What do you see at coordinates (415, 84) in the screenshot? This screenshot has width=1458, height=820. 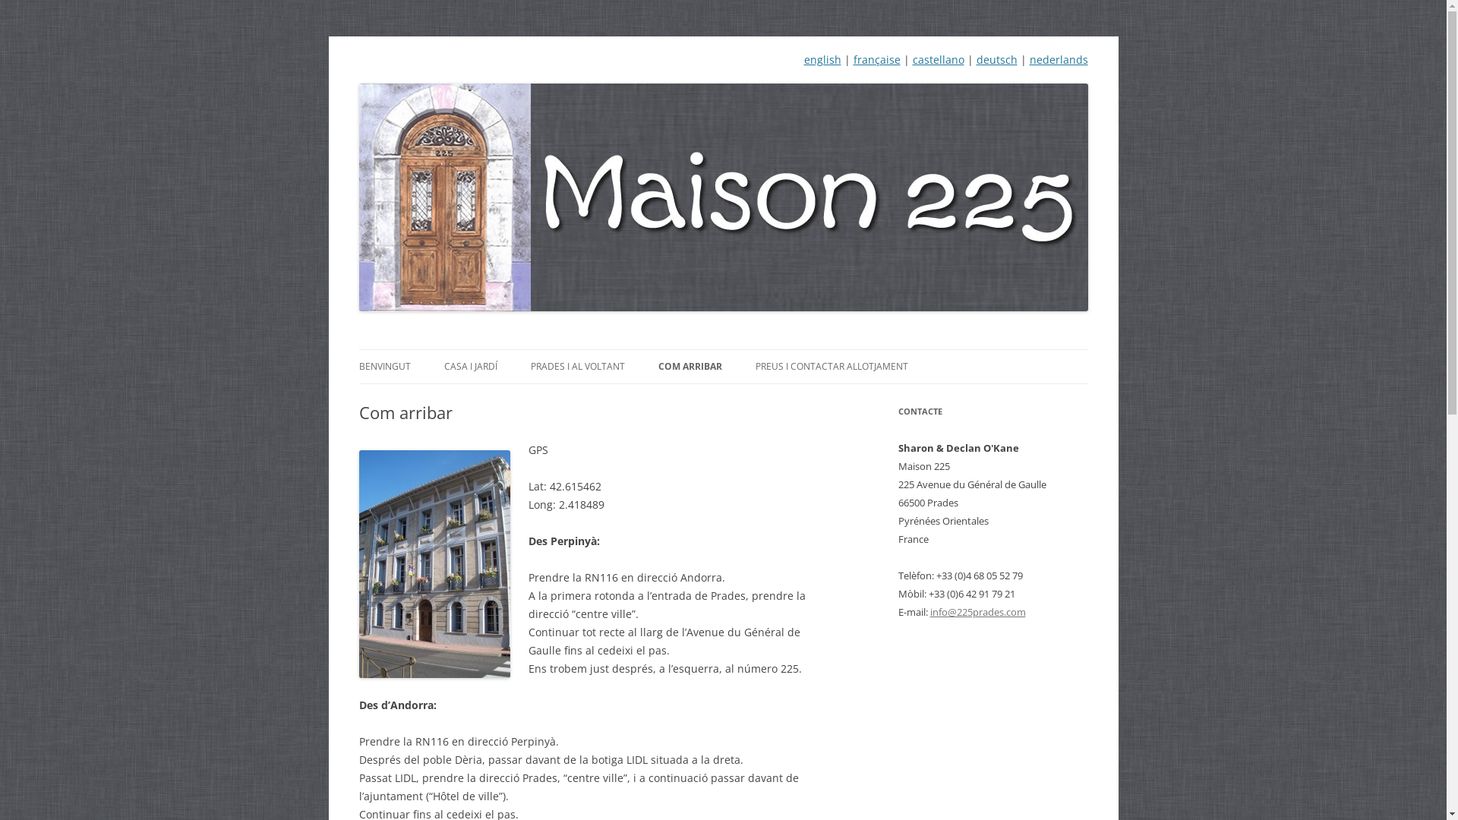 I see `Maison 225` at bounding box center [415, 84].